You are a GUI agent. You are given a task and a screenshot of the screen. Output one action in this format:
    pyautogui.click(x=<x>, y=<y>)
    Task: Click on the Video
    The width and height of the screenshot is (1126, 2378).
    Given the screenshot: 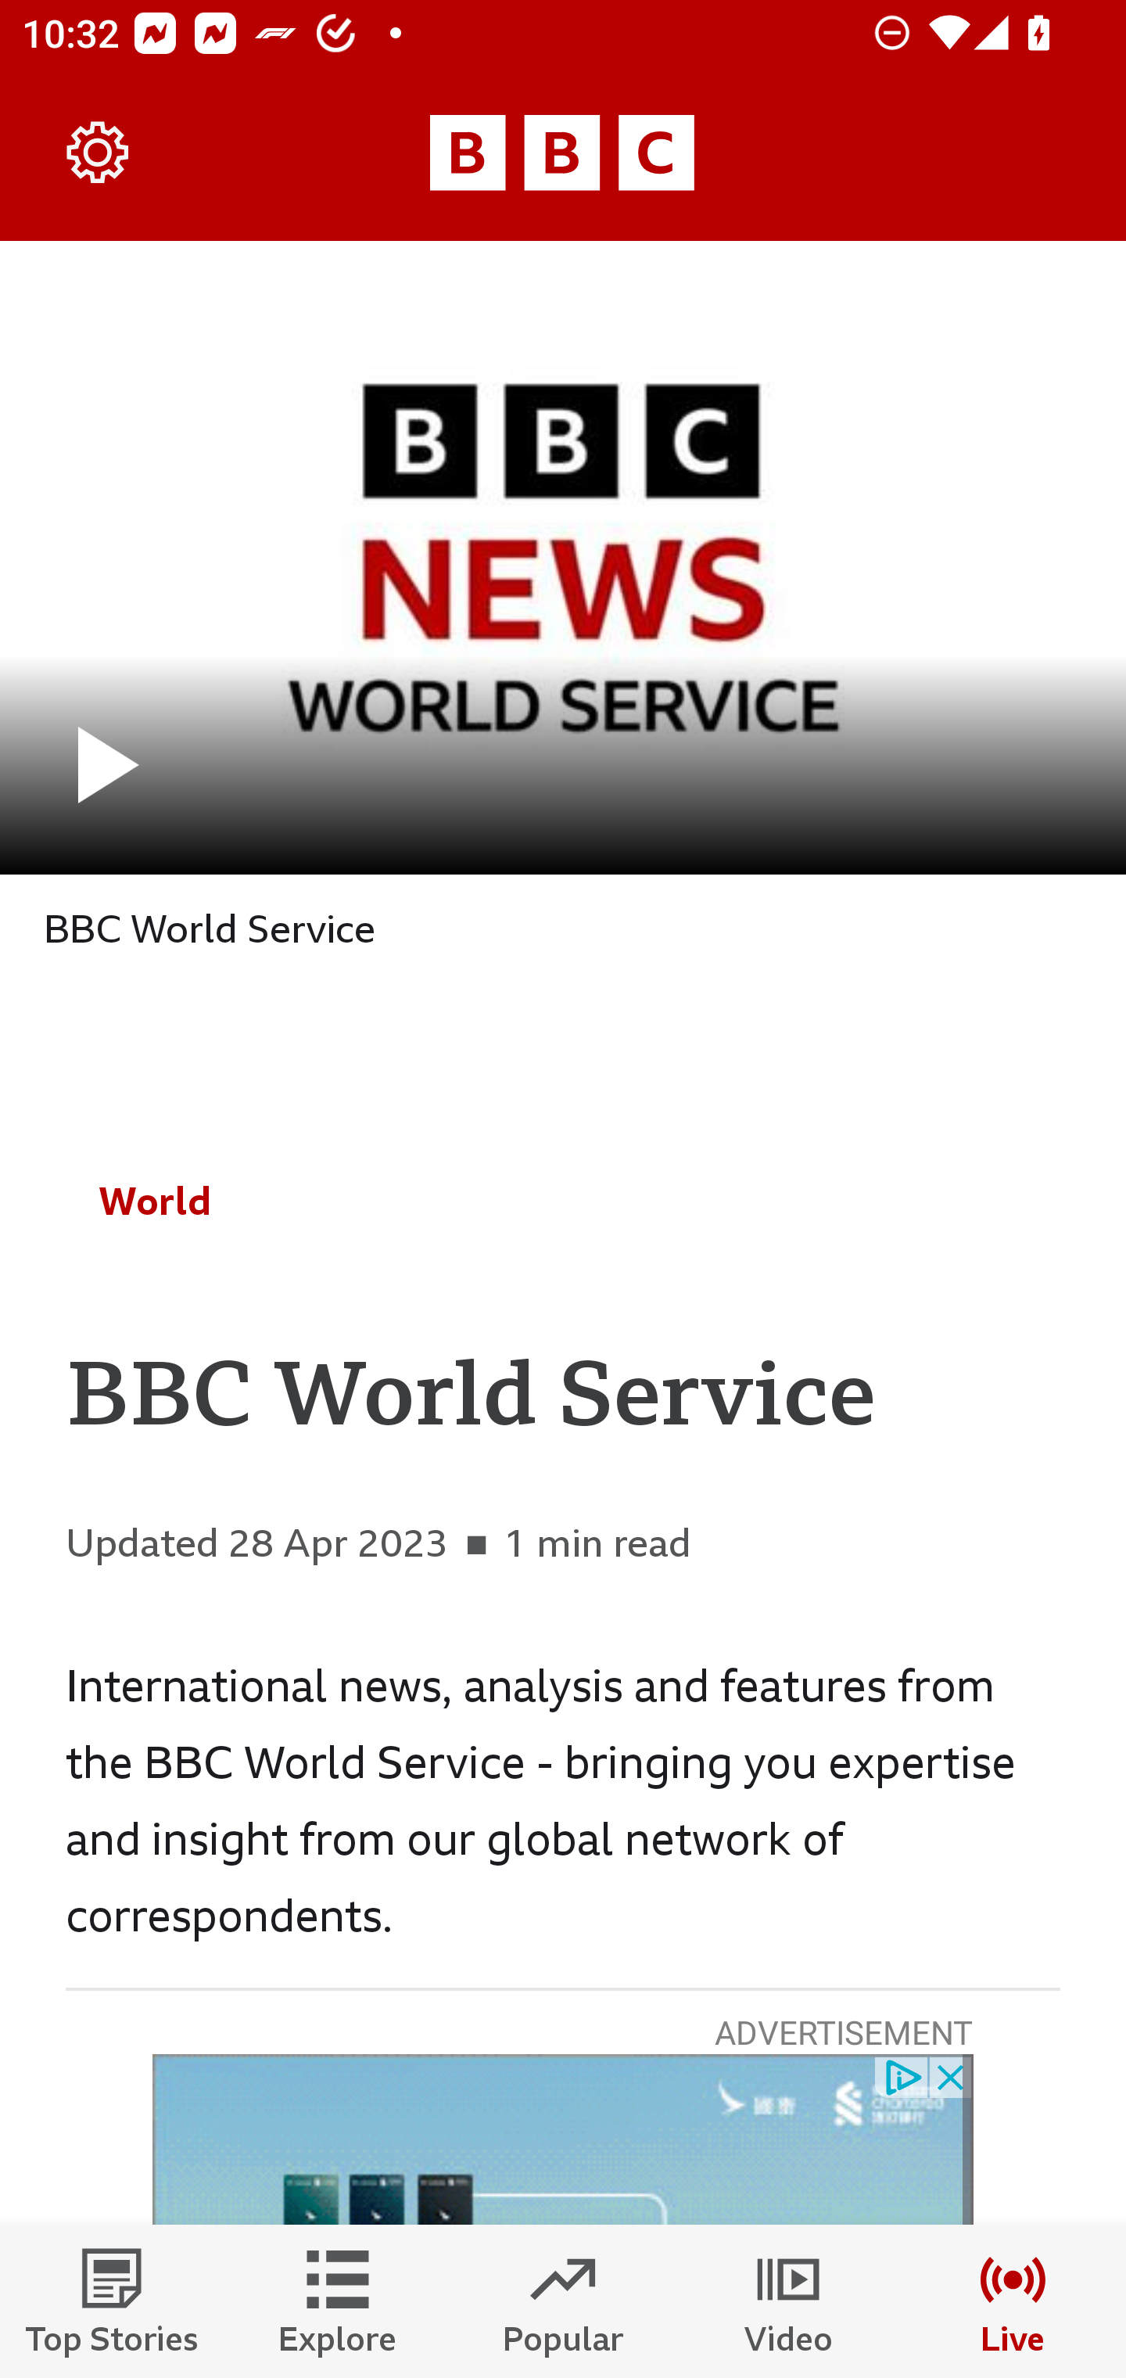 What is the action you would take?
    pyautogui.click(x=788, y=2301)
    